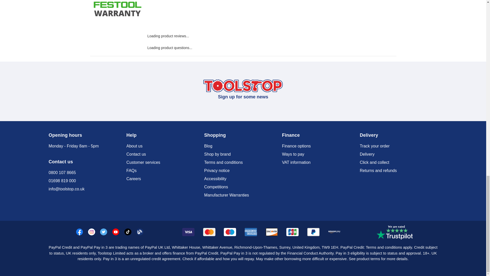 The height and width of the screenshot is (276, 490). I want to click on Toolstop Instagram, so click(91, 232).